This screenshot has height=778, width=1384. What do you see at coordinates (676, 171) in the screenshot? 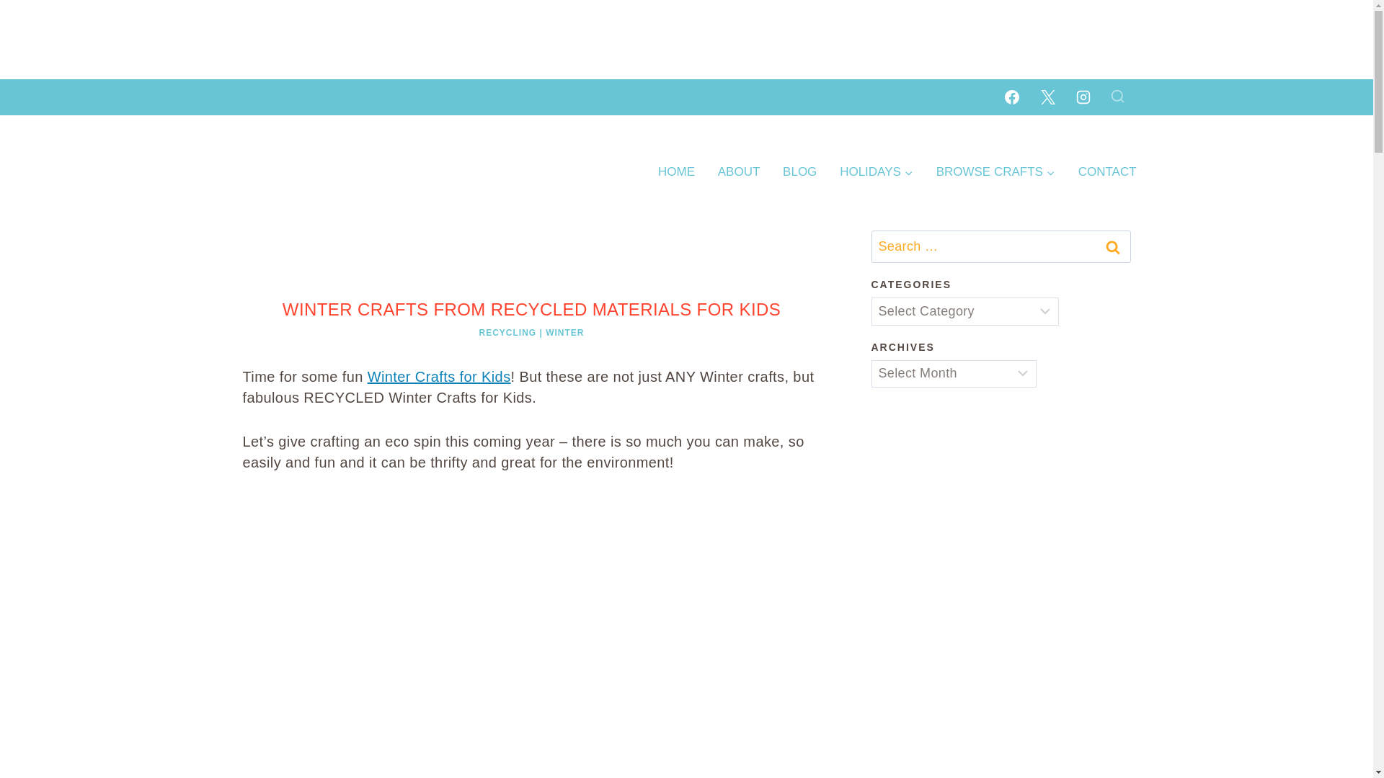
I see `HOME` at bounding box center [676, 171].